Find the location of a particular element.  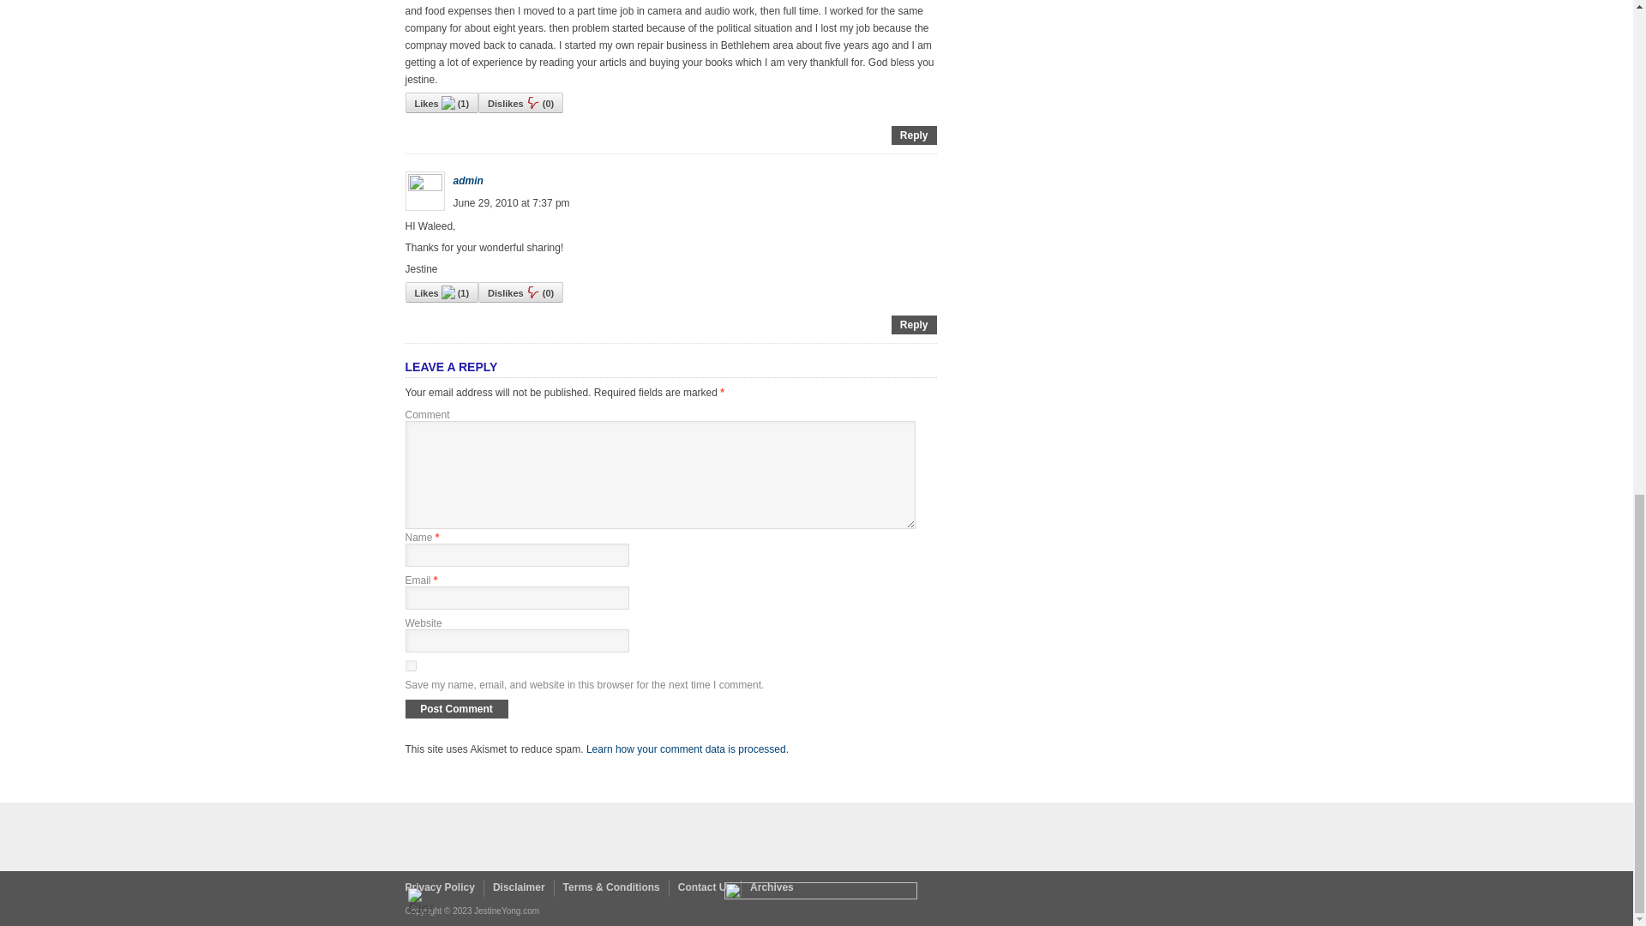

Reply is located at coordinates (914, 324).